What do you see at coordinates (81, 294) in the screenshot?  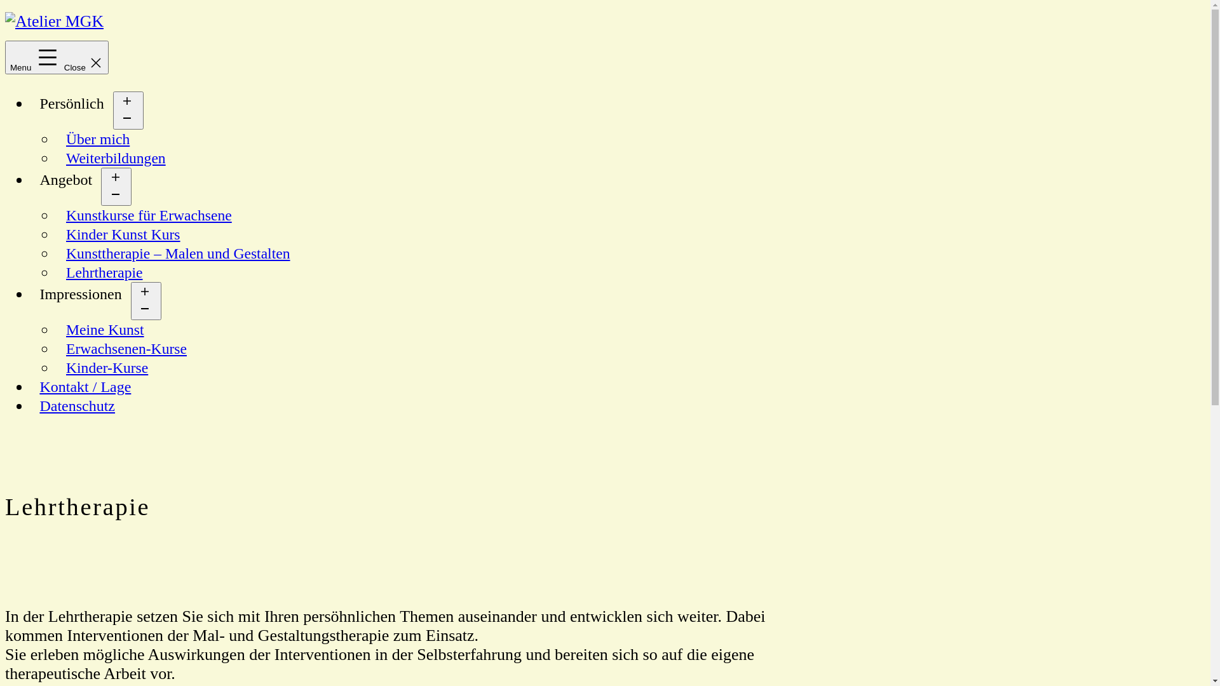 I see `Impressionen` at bounding box center [81, 294].